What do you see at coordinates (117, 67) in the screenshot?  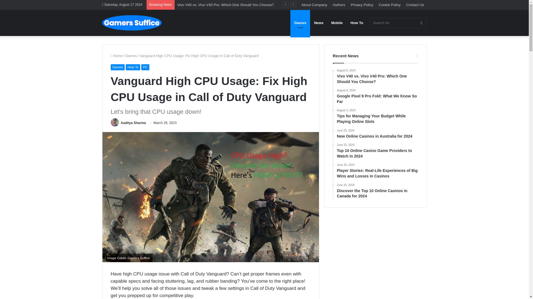 I see `Games` at bounding box center [117, 67].